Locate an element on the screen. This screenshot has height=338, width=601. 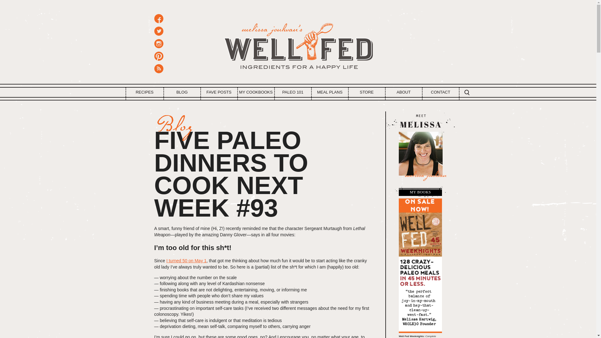
Melissa Joulwan's Well Fed - Ingredients for a Happy Life is located at coordinates (298, 44).